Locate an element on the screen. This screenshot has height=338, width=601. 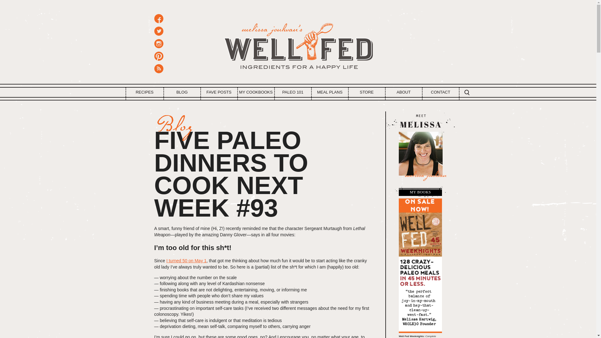
Melissa Joulwan's Well Fed - Ingredients for a Happy Life is located at coordinates (298, 44).